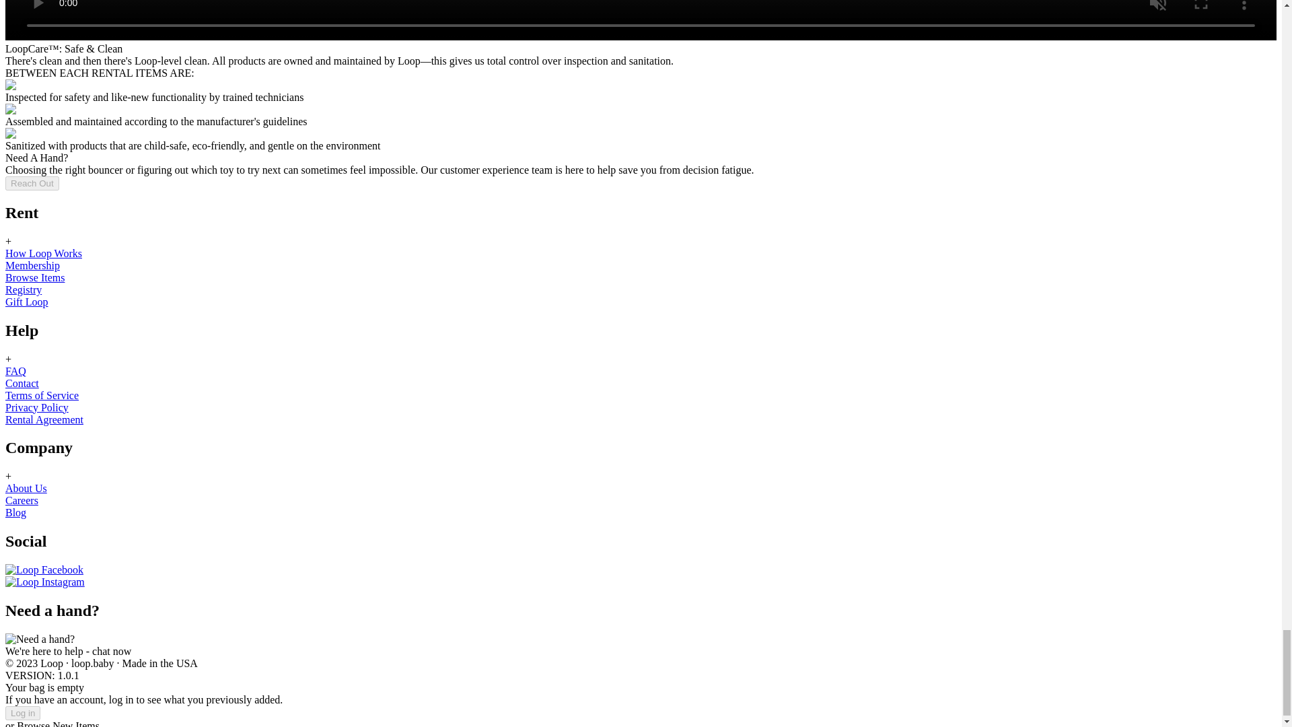  What do you see at coordinates (35, 277) in the screenshot?
I see `Browse Items` at bounding box center [35, 277].